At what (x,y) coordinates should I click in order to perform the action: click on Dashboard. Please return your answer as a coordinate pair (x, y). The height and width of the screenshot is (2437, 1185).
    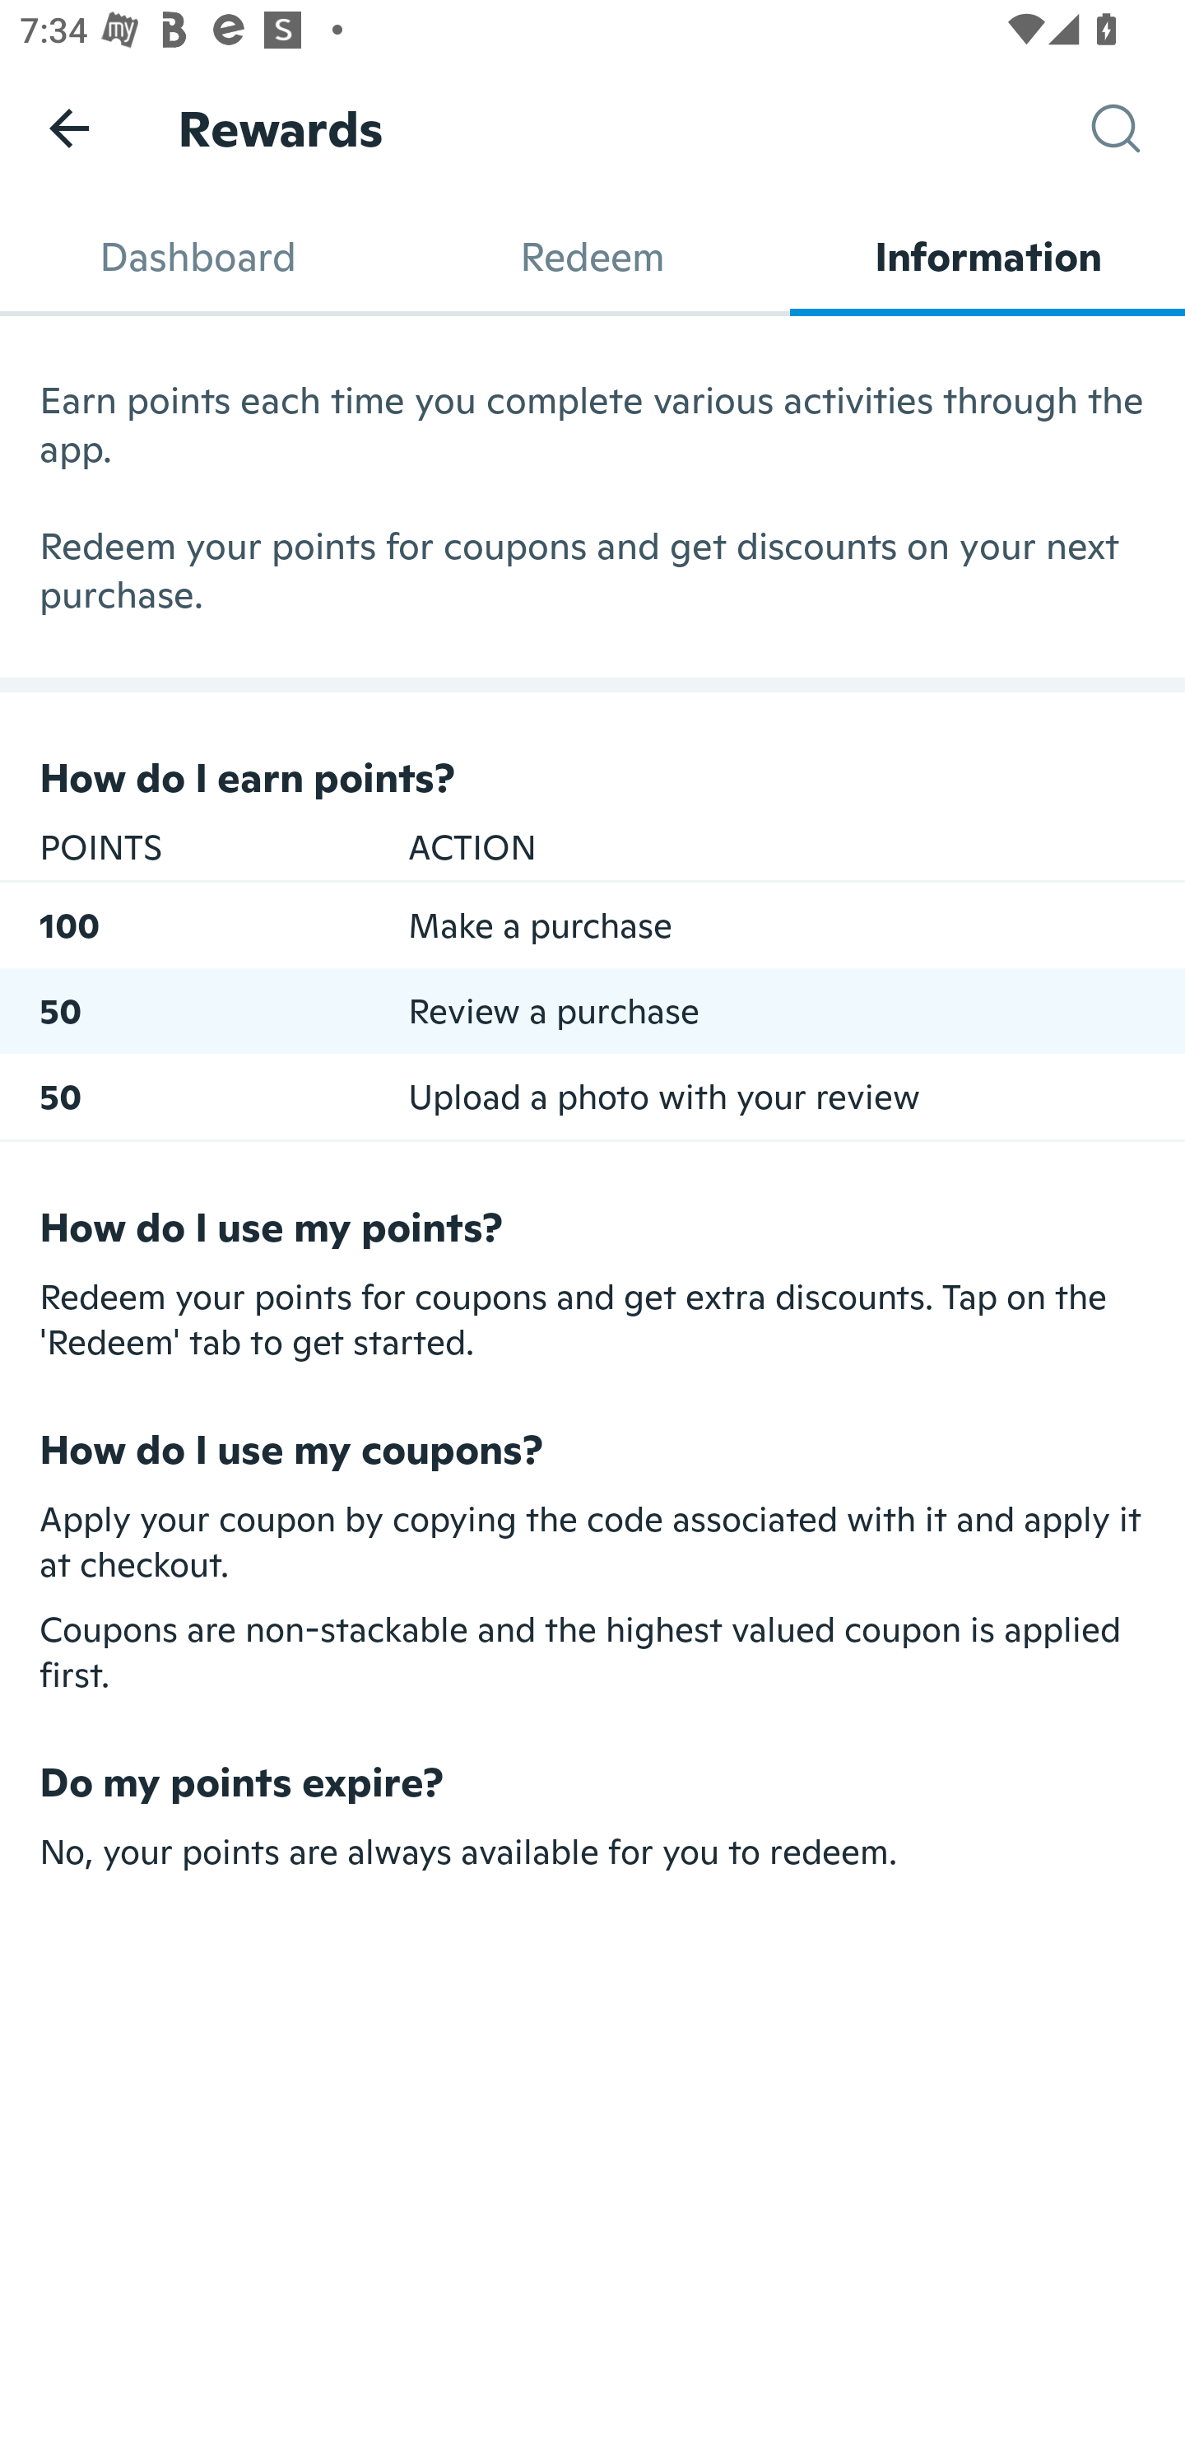
    Looking at the image, I should click on (197, 257).